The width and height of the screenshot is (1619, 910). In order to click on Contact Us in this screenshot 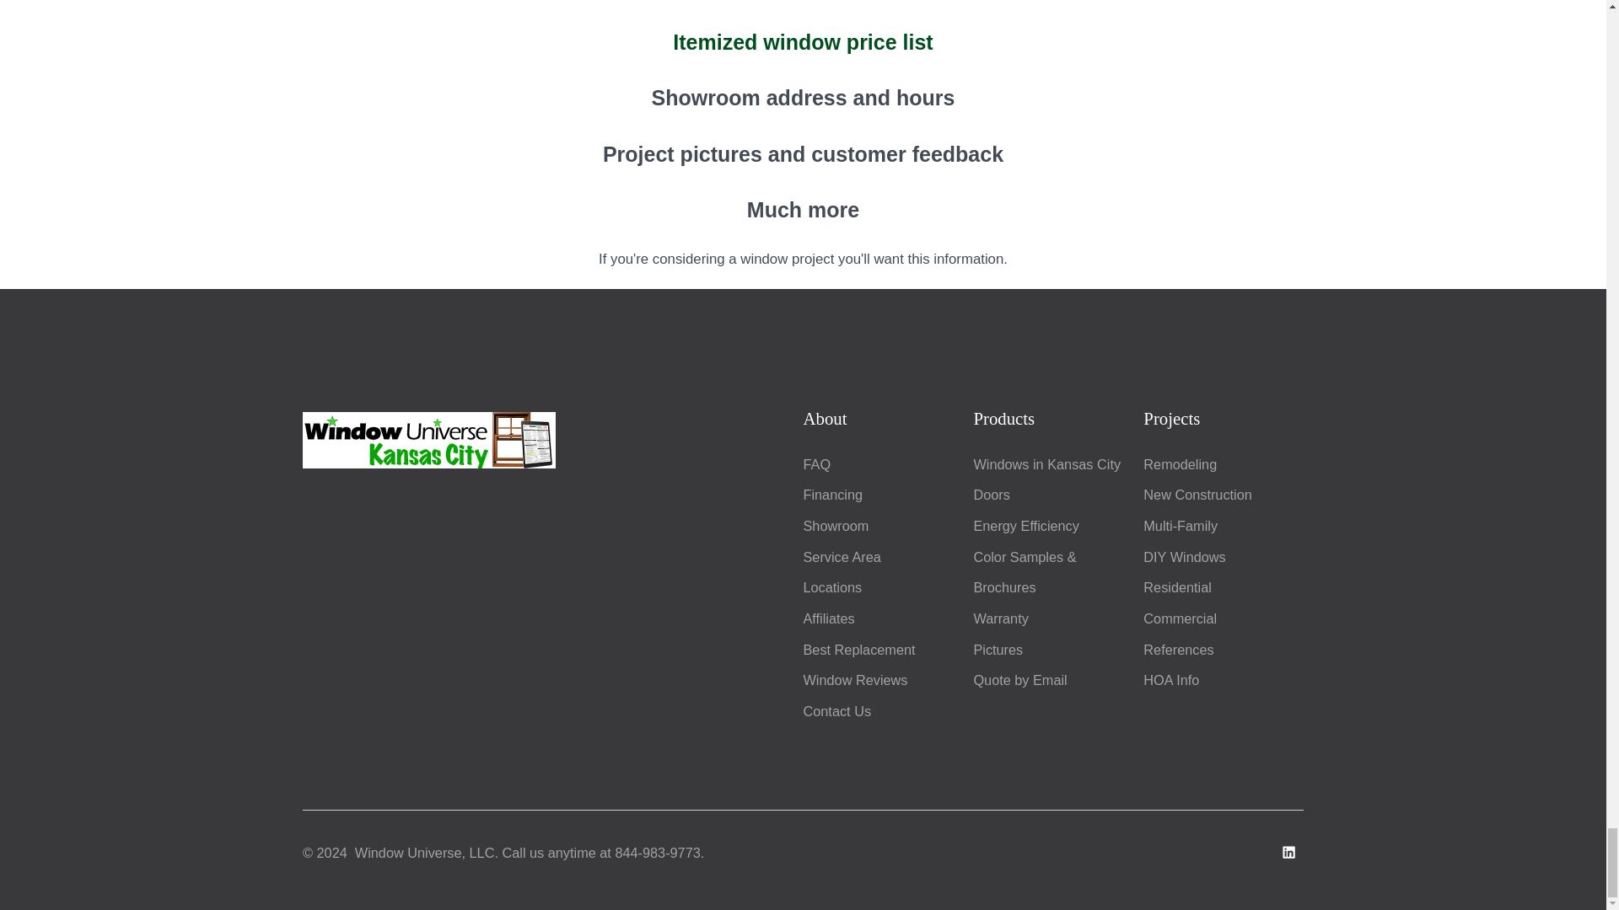, I will do `click(836, 711)`.